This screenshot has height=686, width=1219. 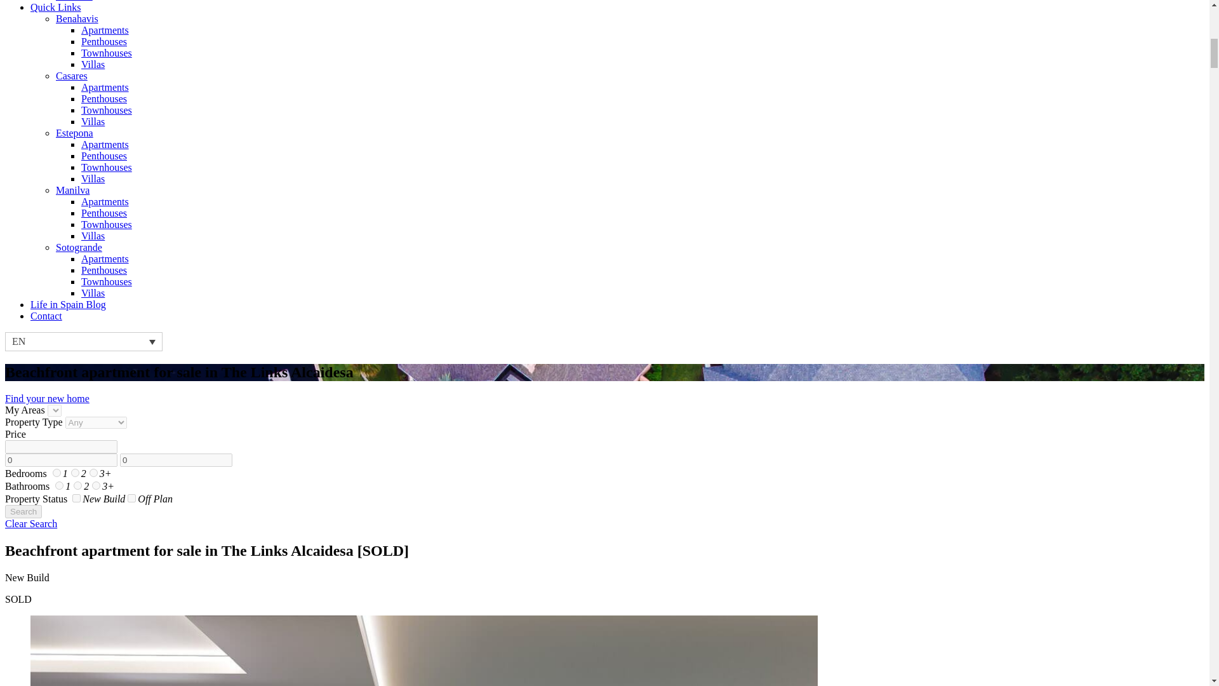 What do you see at coordinates (96, 485) in the screenshot?
I see `3` at bounding box center [96, 485].